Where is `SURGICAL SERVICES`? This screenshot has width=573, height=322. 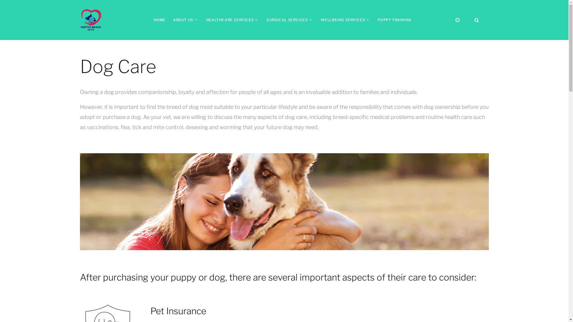 SURGICAL SERVICES is located at coordinates (287, 20).